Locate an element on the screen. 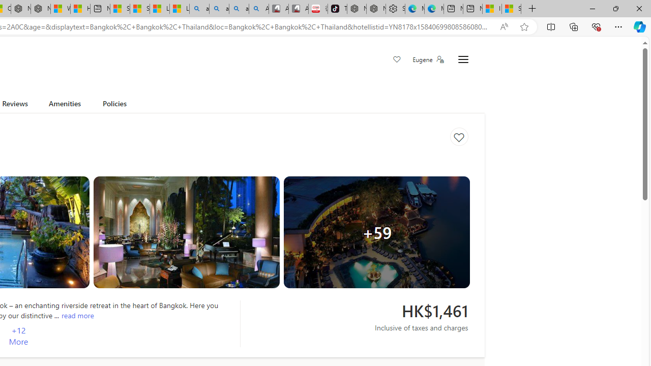 The image size is (651, 366). read more is located at coordinates (77, 315).